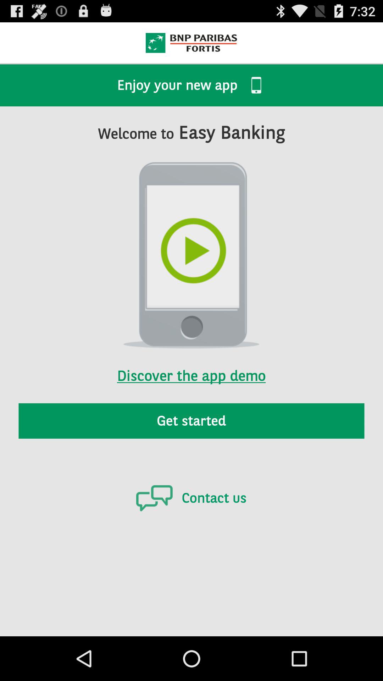  I want to click on launch get started item, so click(191, 421).